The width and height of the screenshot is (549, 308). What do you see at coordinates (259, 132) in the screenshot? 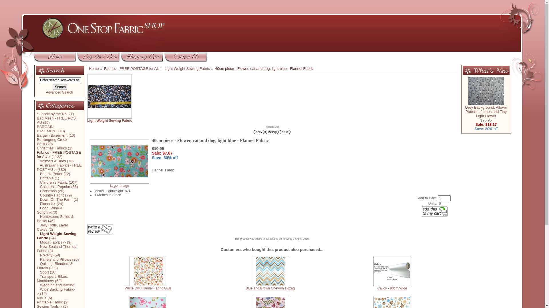
I see ` Previous ` at bounding box center [259, 132].